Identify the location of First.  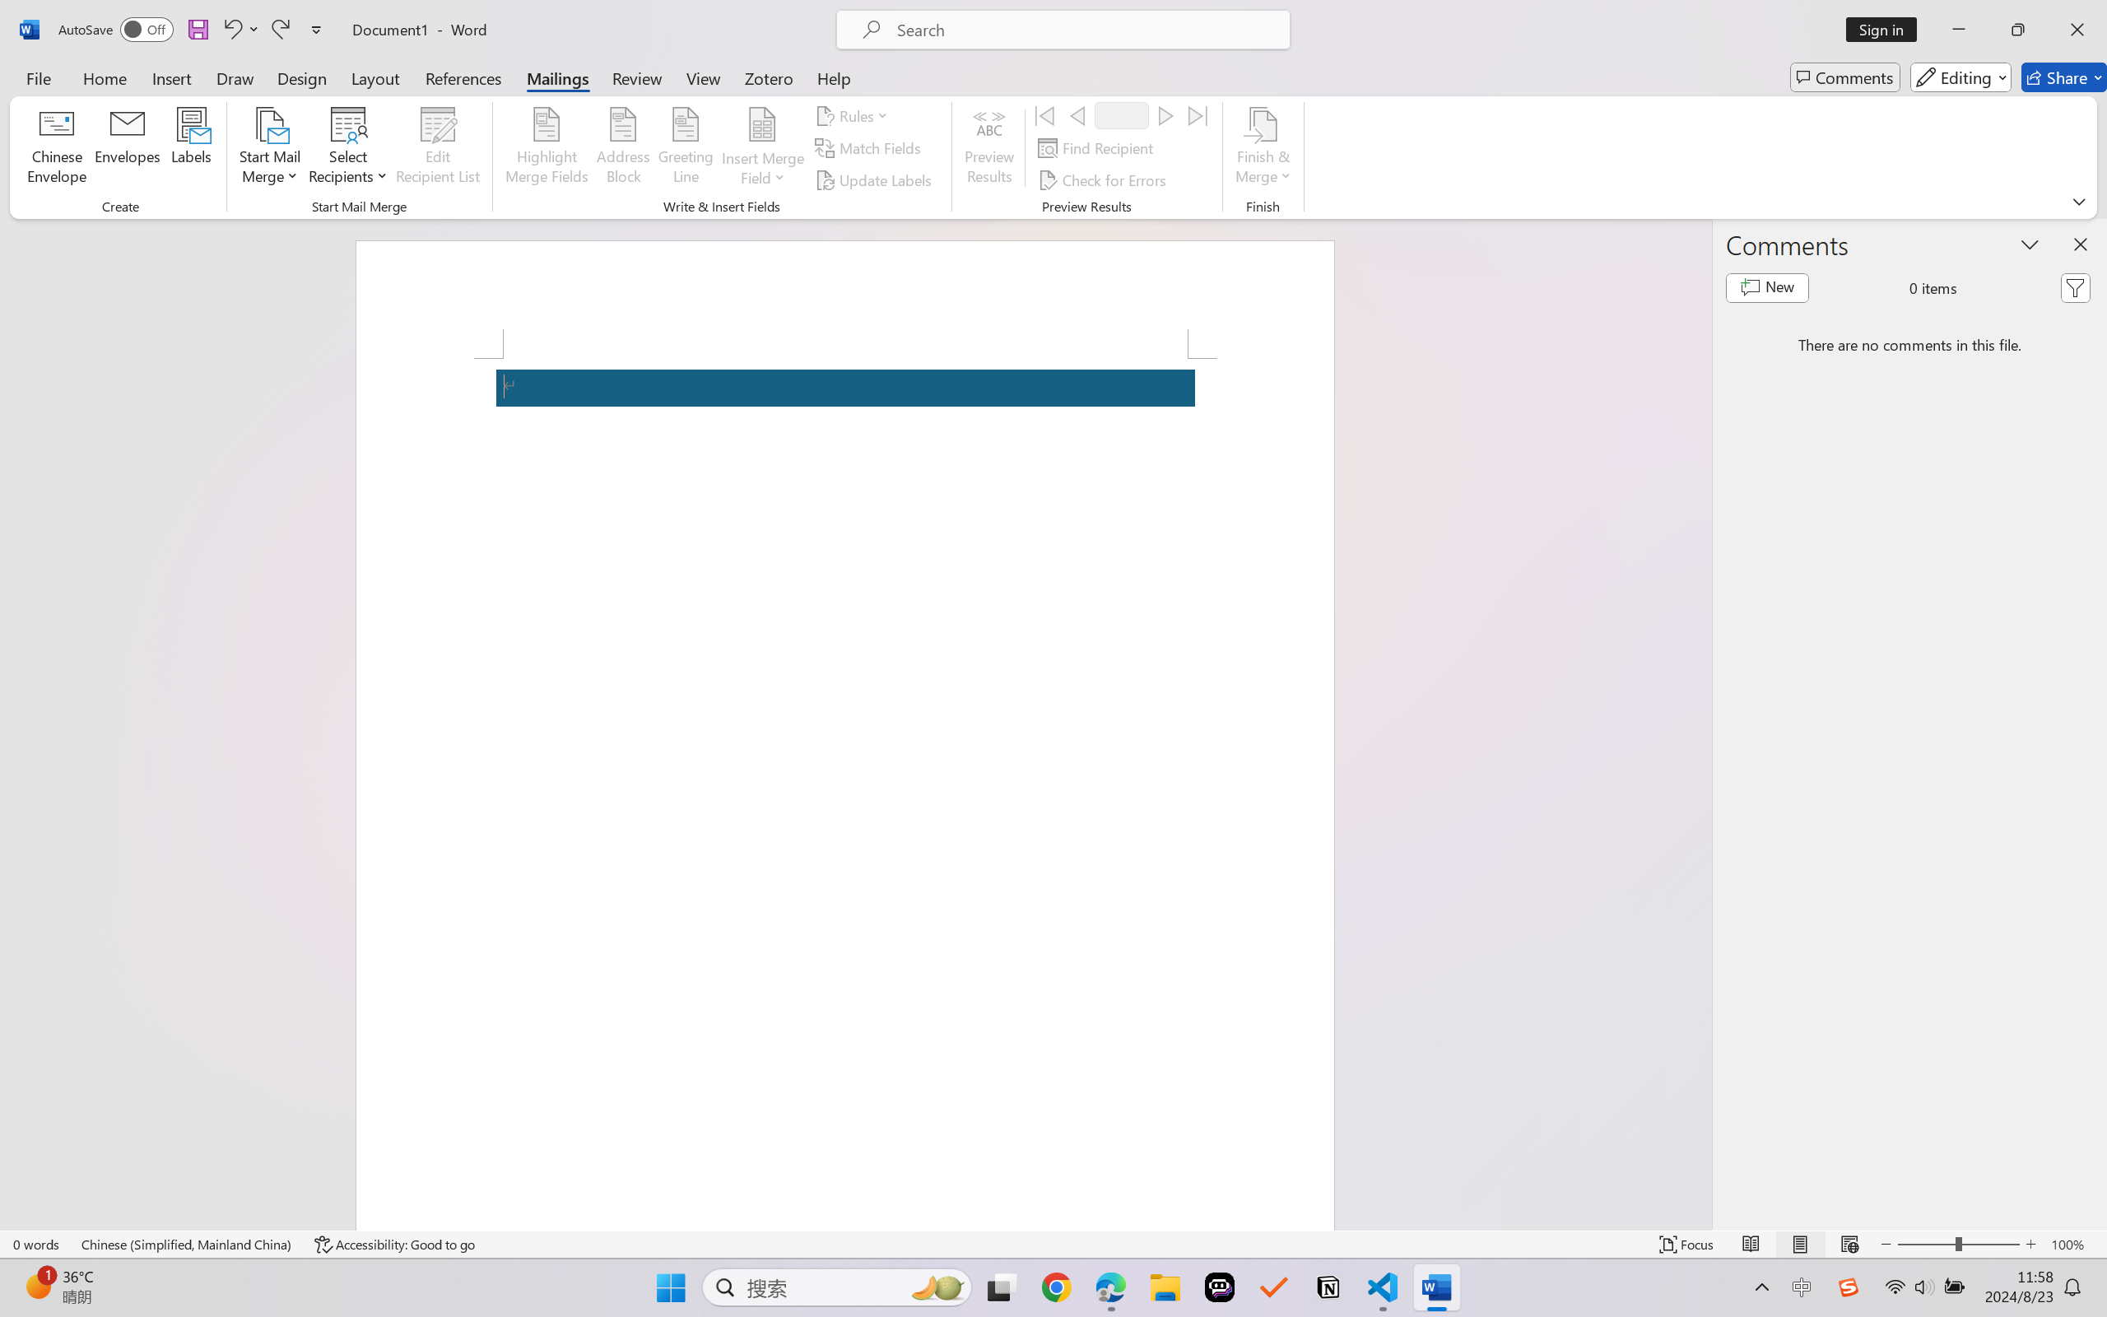
(1044, 115).